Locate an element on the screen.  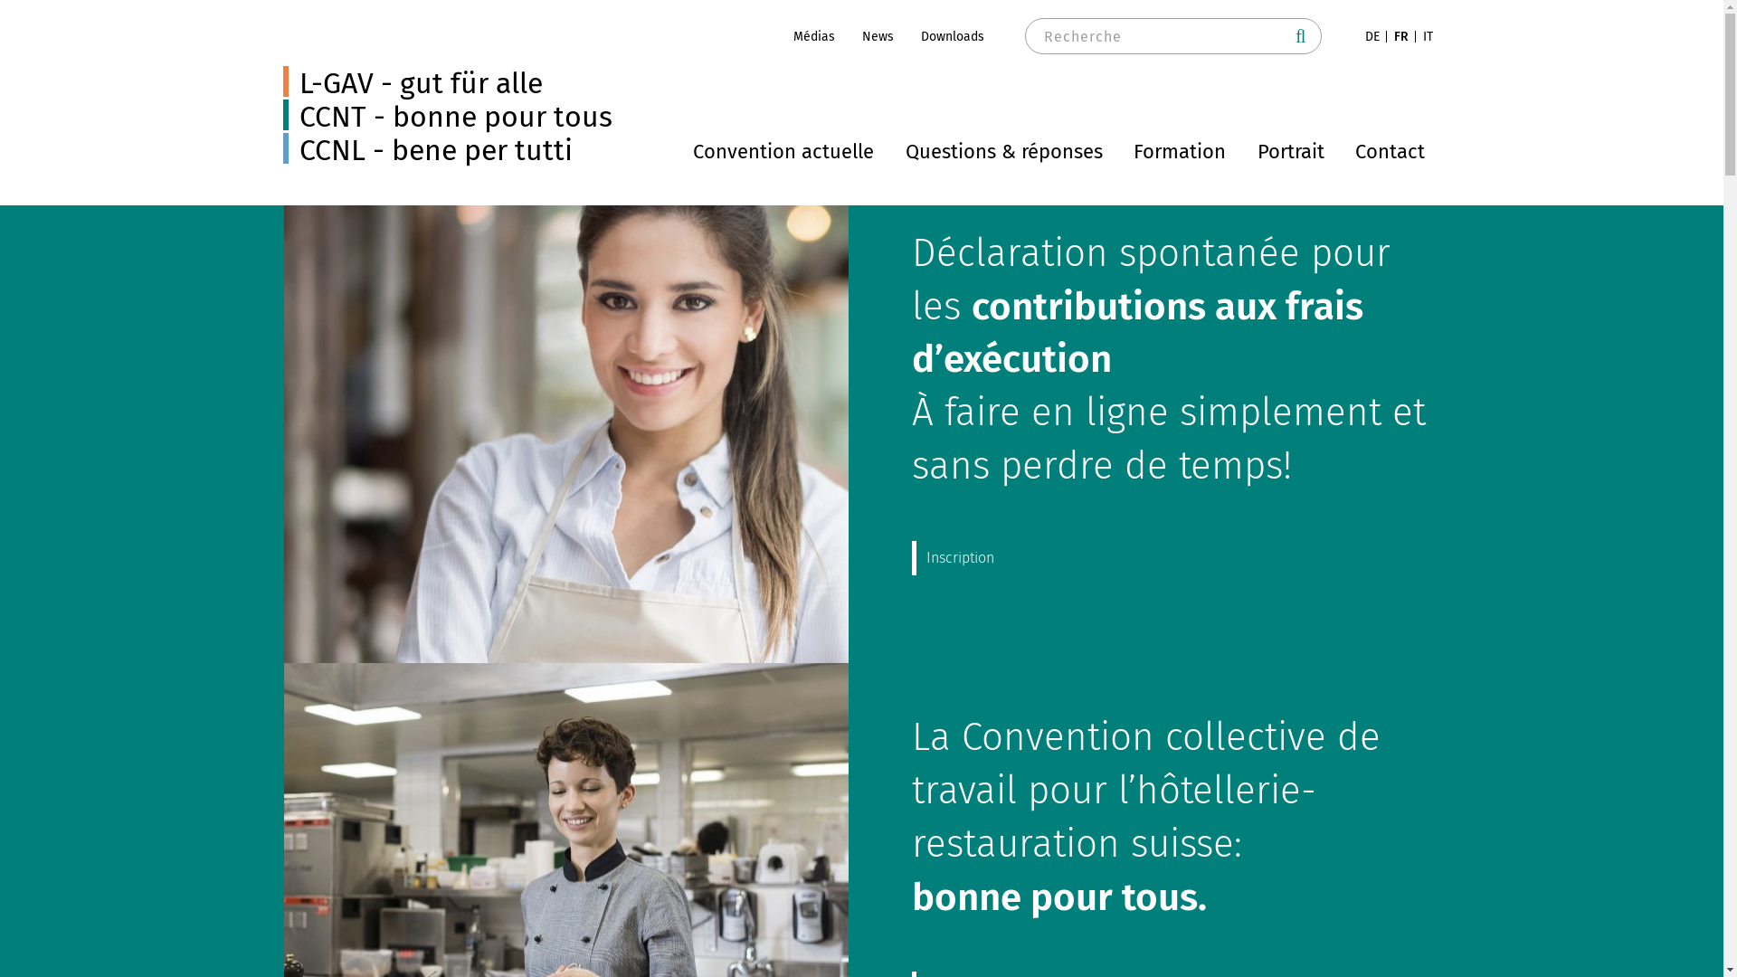
News is located at coordinates (878, 36).